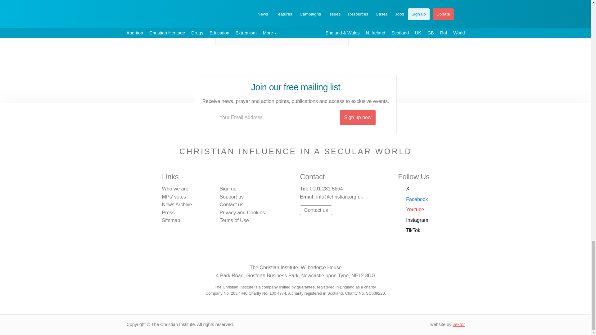 This screenshot has height=335, width=596. What do you see at coordinates (328, 254) in the screenshot?
I see `View our RSS News feeds` at bounding box center [328, 254].